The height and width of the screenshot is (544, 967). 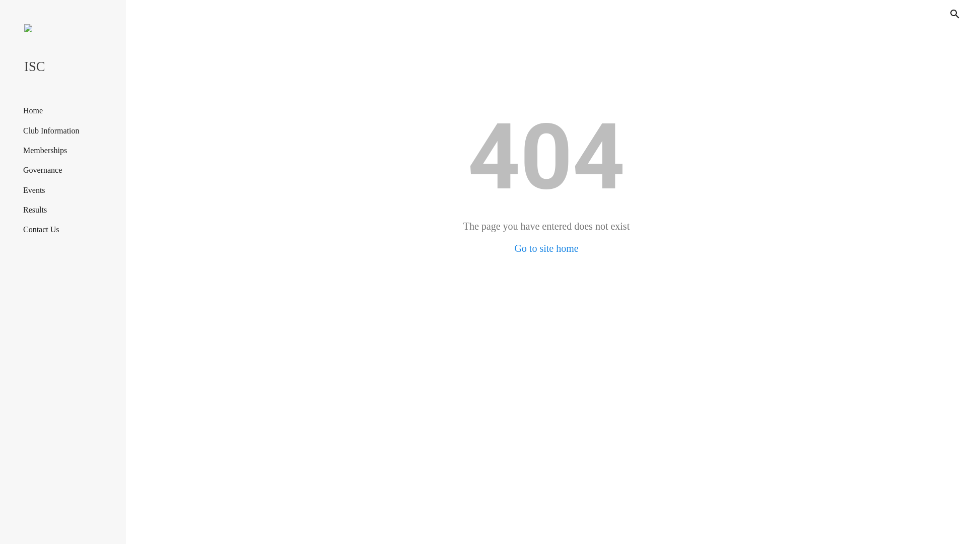 What do you see at coordinates (42, 170) in the screenshot?
I see `Governance` at bounding box center [42, 170].